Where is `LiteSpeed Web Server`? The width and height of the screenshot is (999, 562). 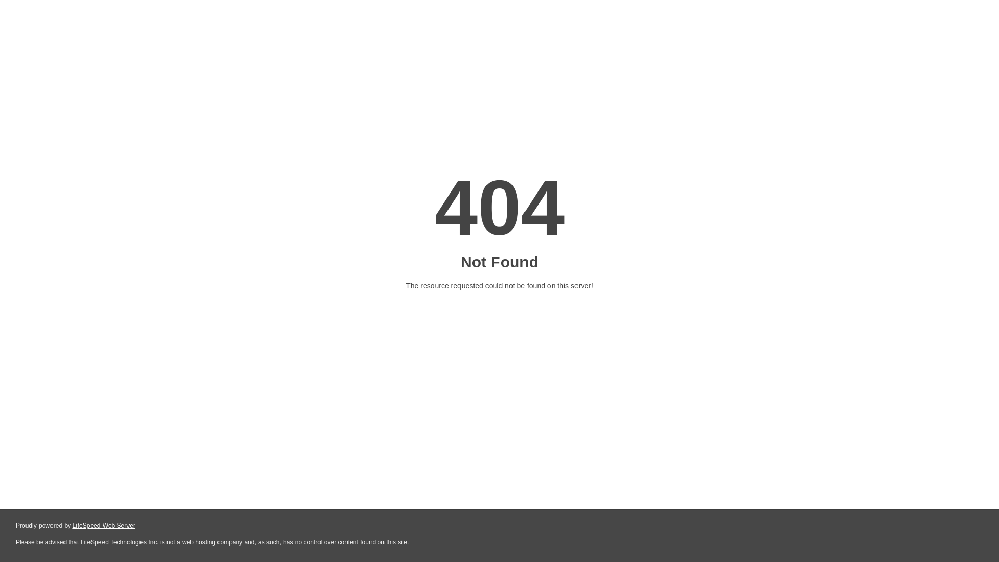 LiteSpeed Web Server is located at coordinates (104, 526).